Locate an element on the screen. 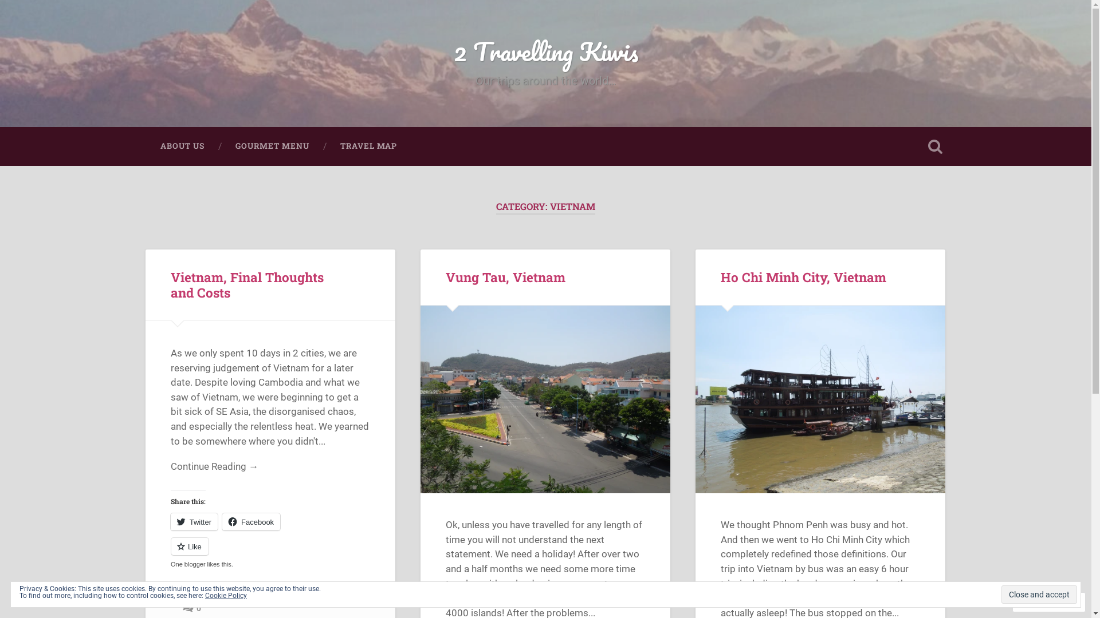 Image resolution: width=1100 pixels, height=618 pixels. Vietnam, Final Thoughts and Costs is located at coordinates (247, 285).